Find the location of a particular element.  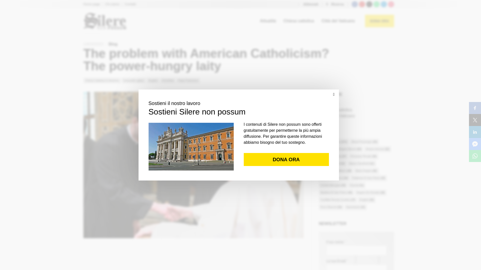

Home page is located at coordinates (92, 4).